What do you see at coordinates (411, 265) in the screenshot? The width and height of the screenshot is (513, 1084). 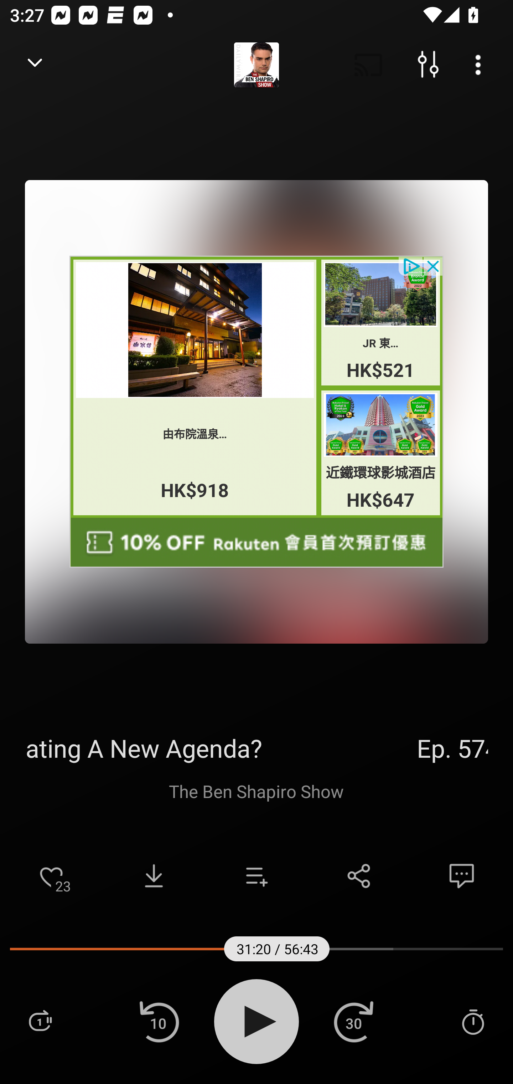 I see `privacy_small` at bounding box center [411, 265].